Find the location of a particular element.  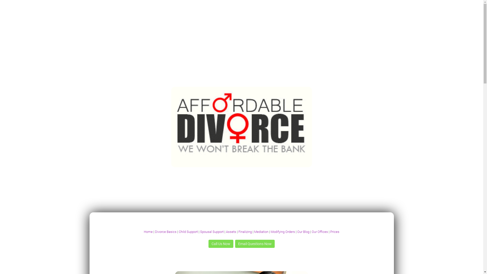

Home is located at coordinates (148, 232).